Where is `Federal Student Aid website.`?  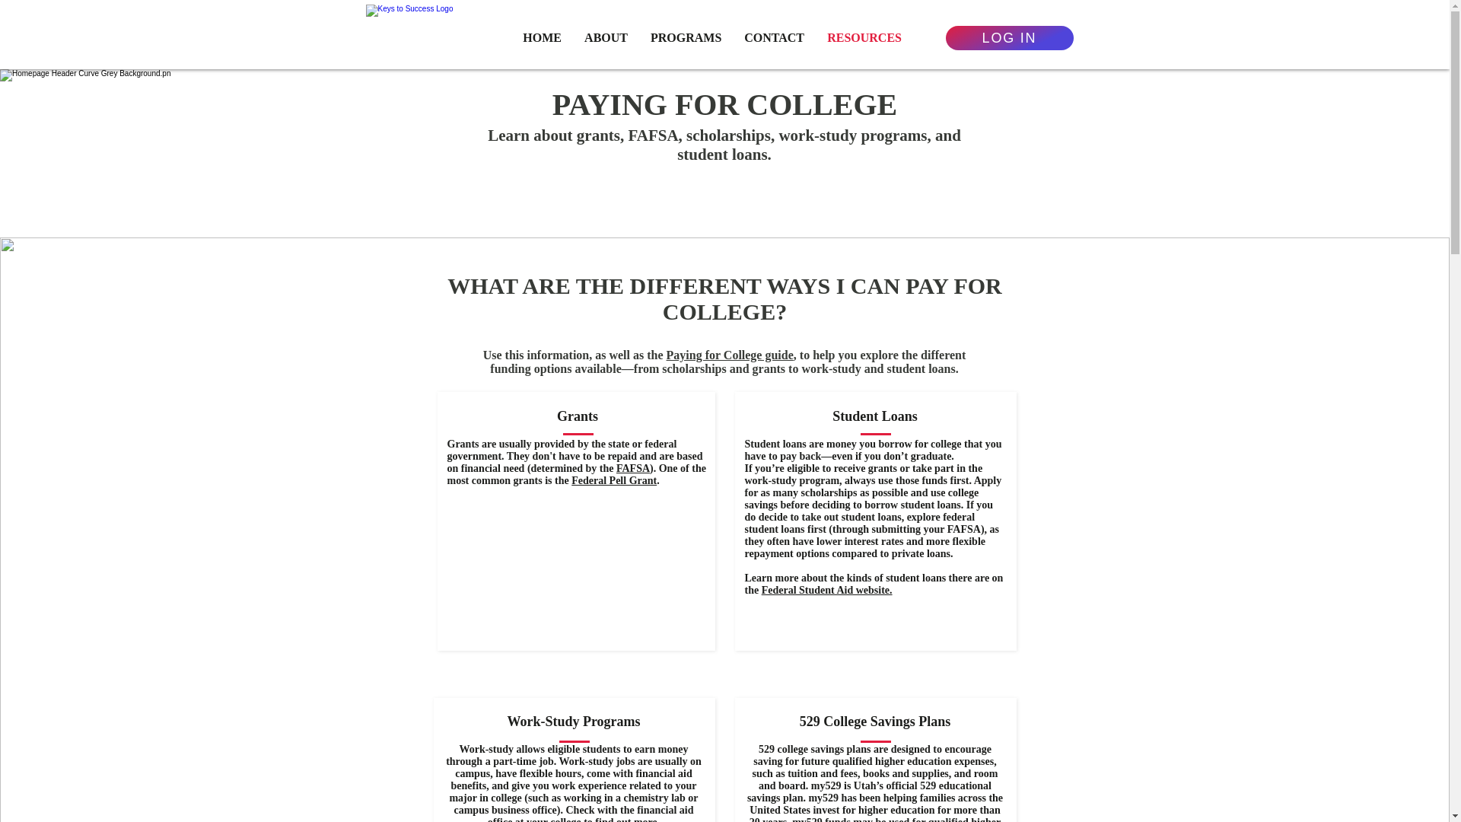 Federal Student Aid website. is located at coordinates (826, 590).